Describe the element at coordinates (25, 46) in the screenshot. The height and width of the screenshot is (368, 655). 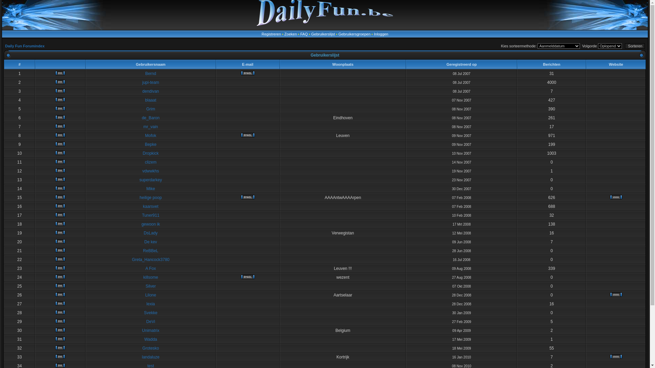
I see `Daily Fun Forumindex` at that location.